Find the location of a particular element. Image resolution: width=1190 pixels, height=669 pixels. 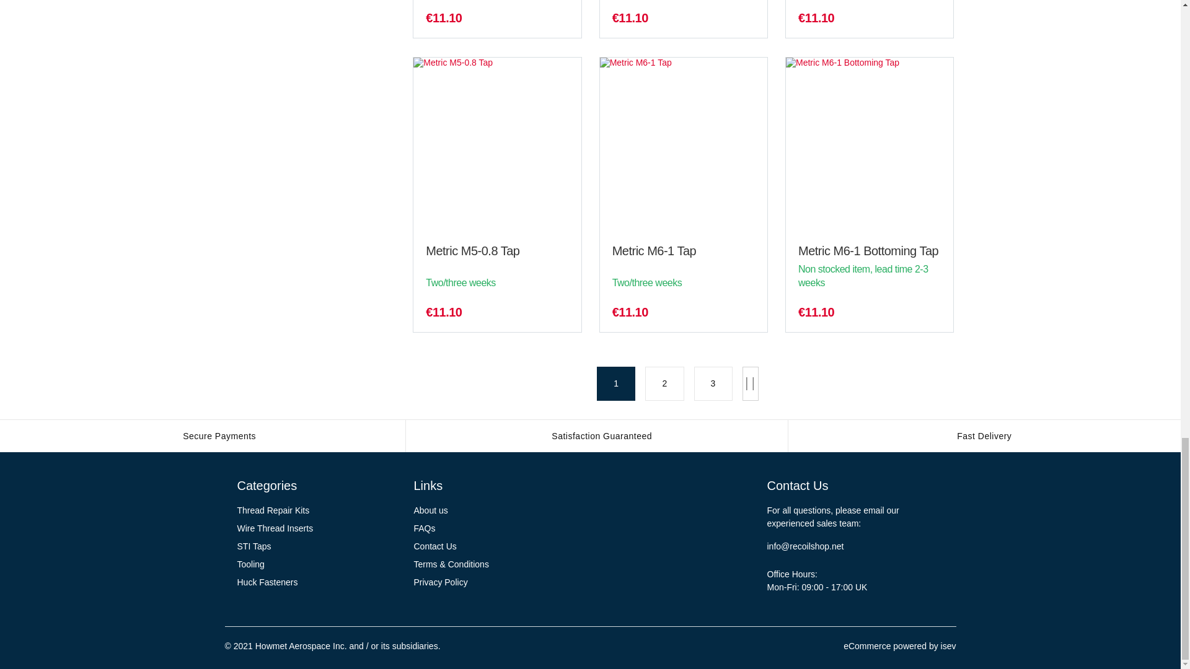

Twitter is located at coordinates (635, 543).